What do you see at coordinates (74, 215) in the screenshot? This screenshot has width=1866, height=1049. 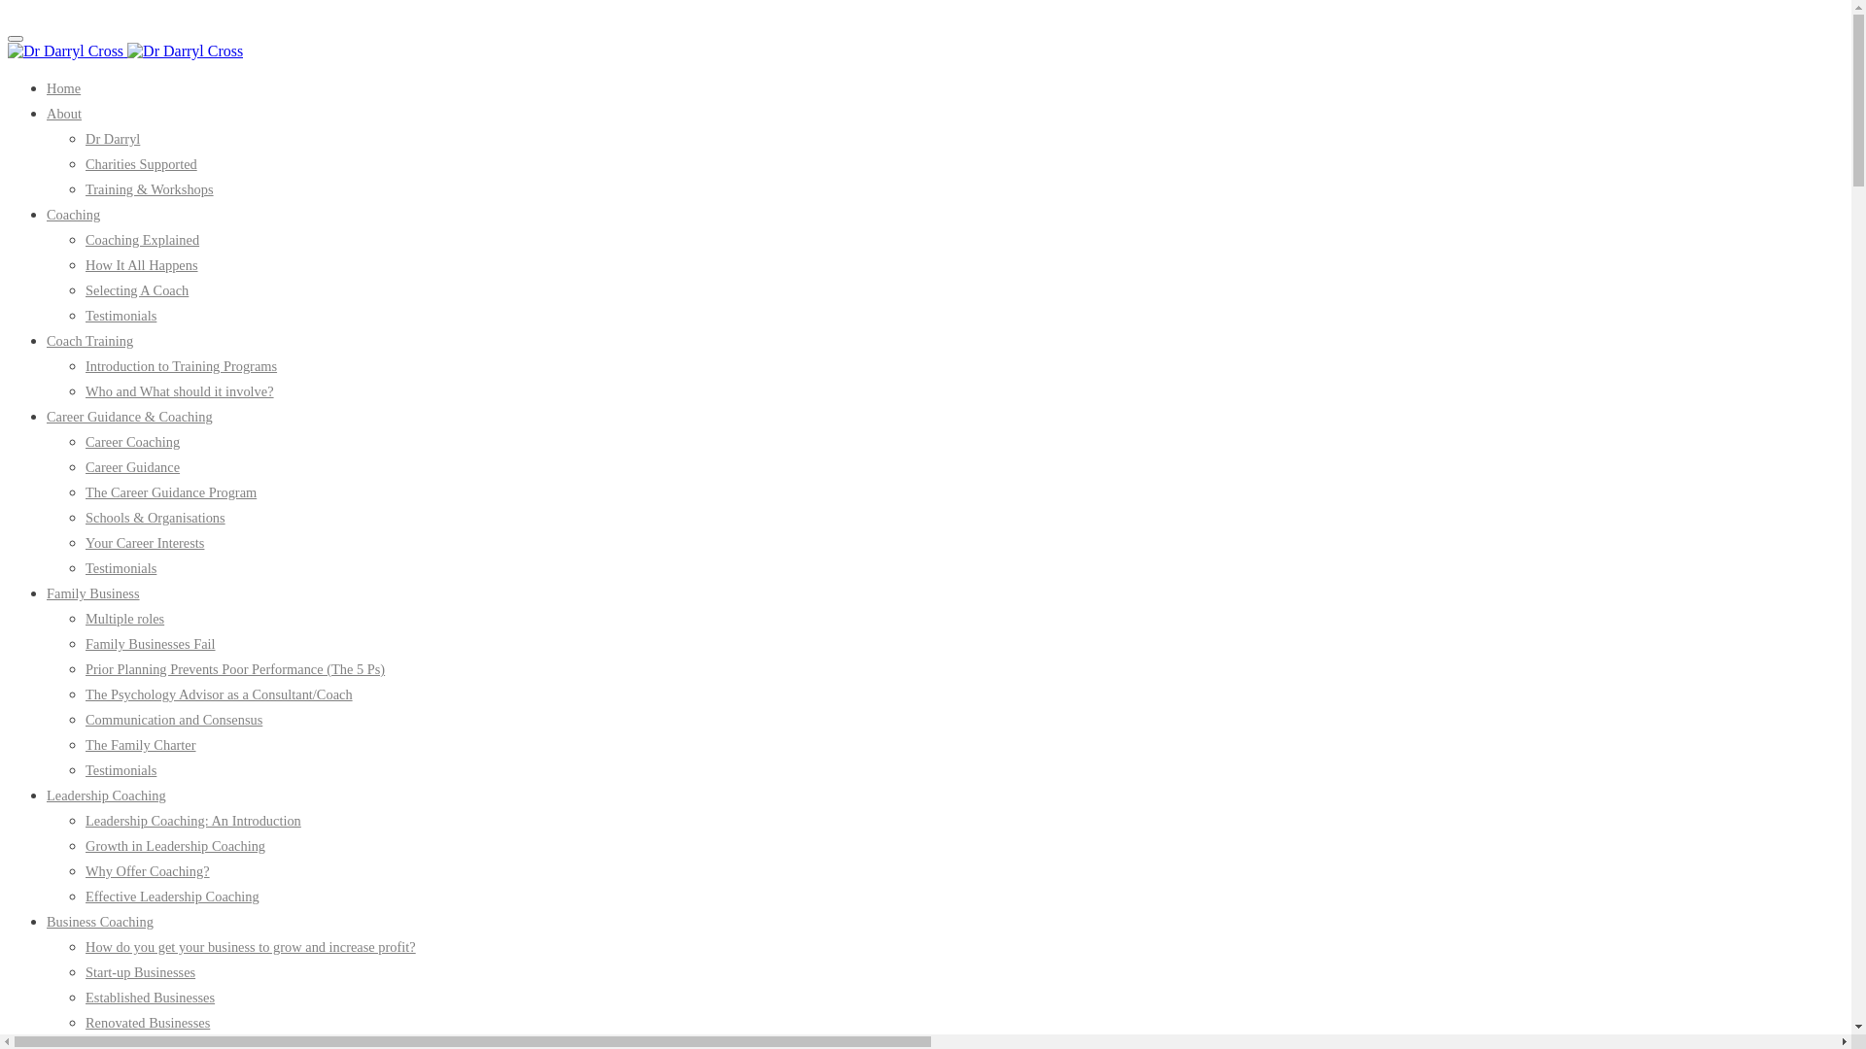 I see `Coaching` at bounding box center [74, 215].